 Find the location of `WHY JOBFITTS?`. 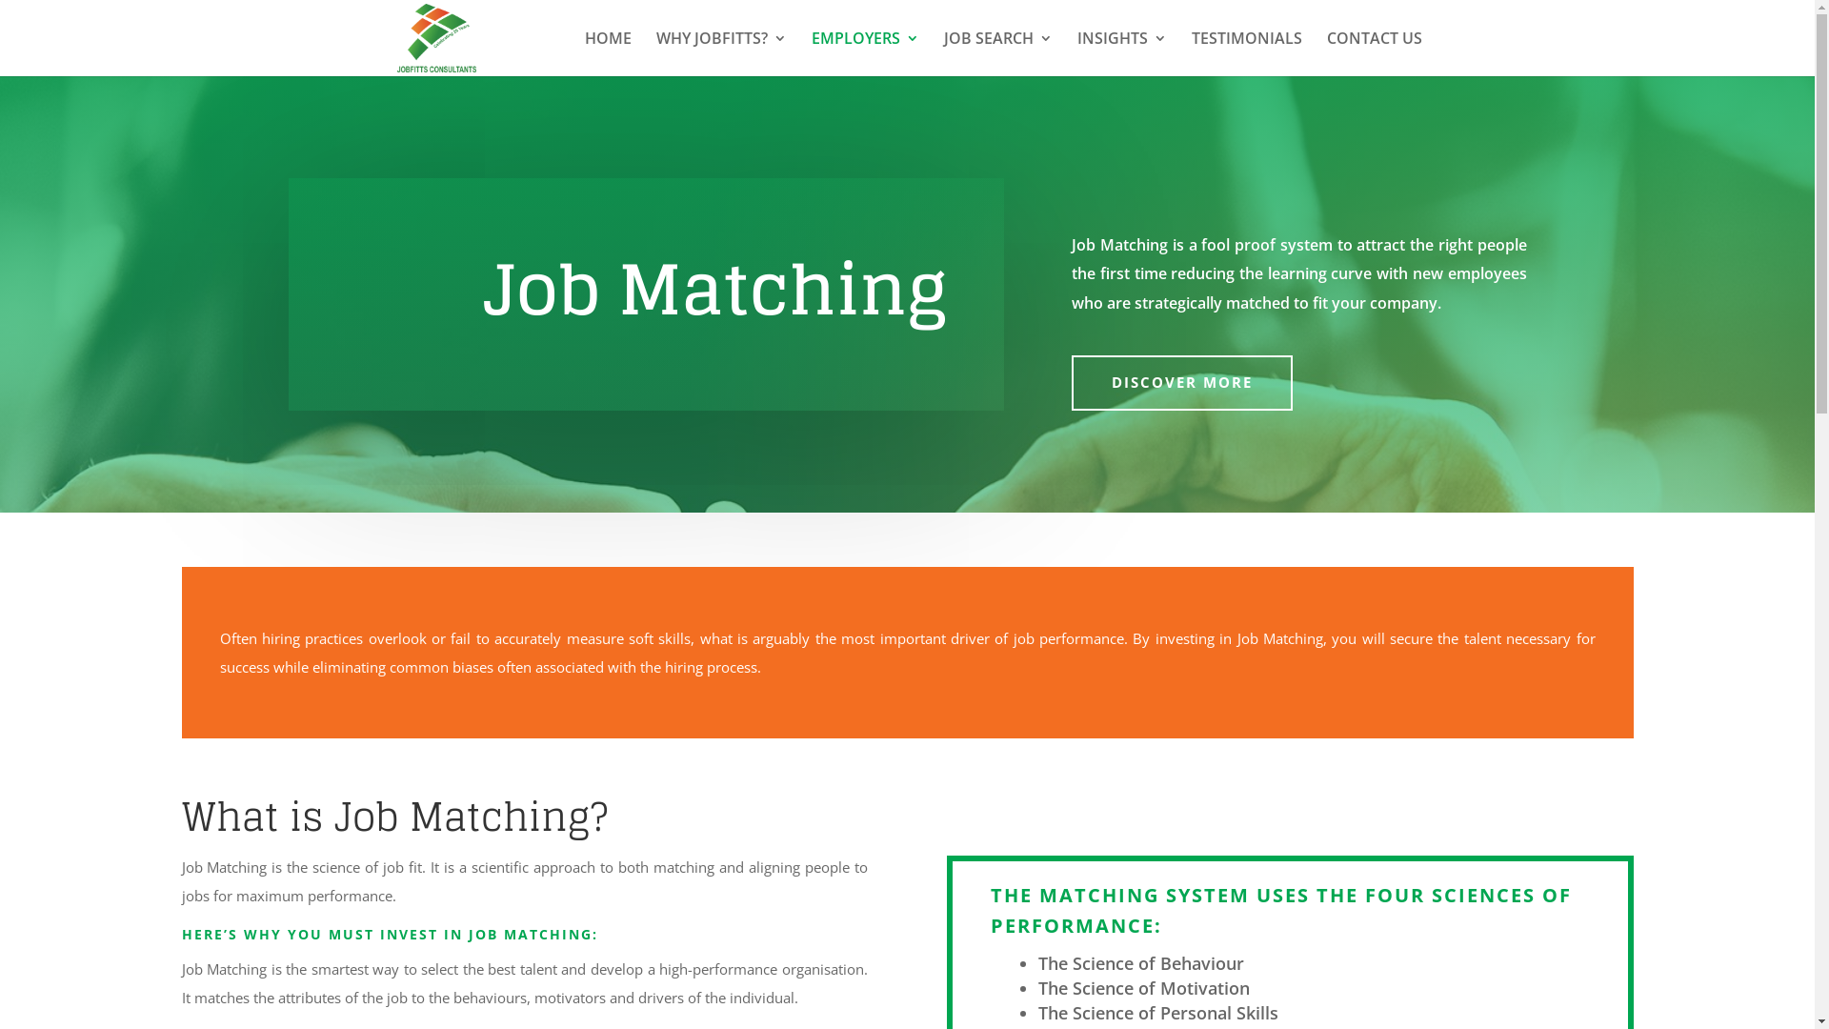

WHY JOBFITTS? is located at coordinates (720, 53).